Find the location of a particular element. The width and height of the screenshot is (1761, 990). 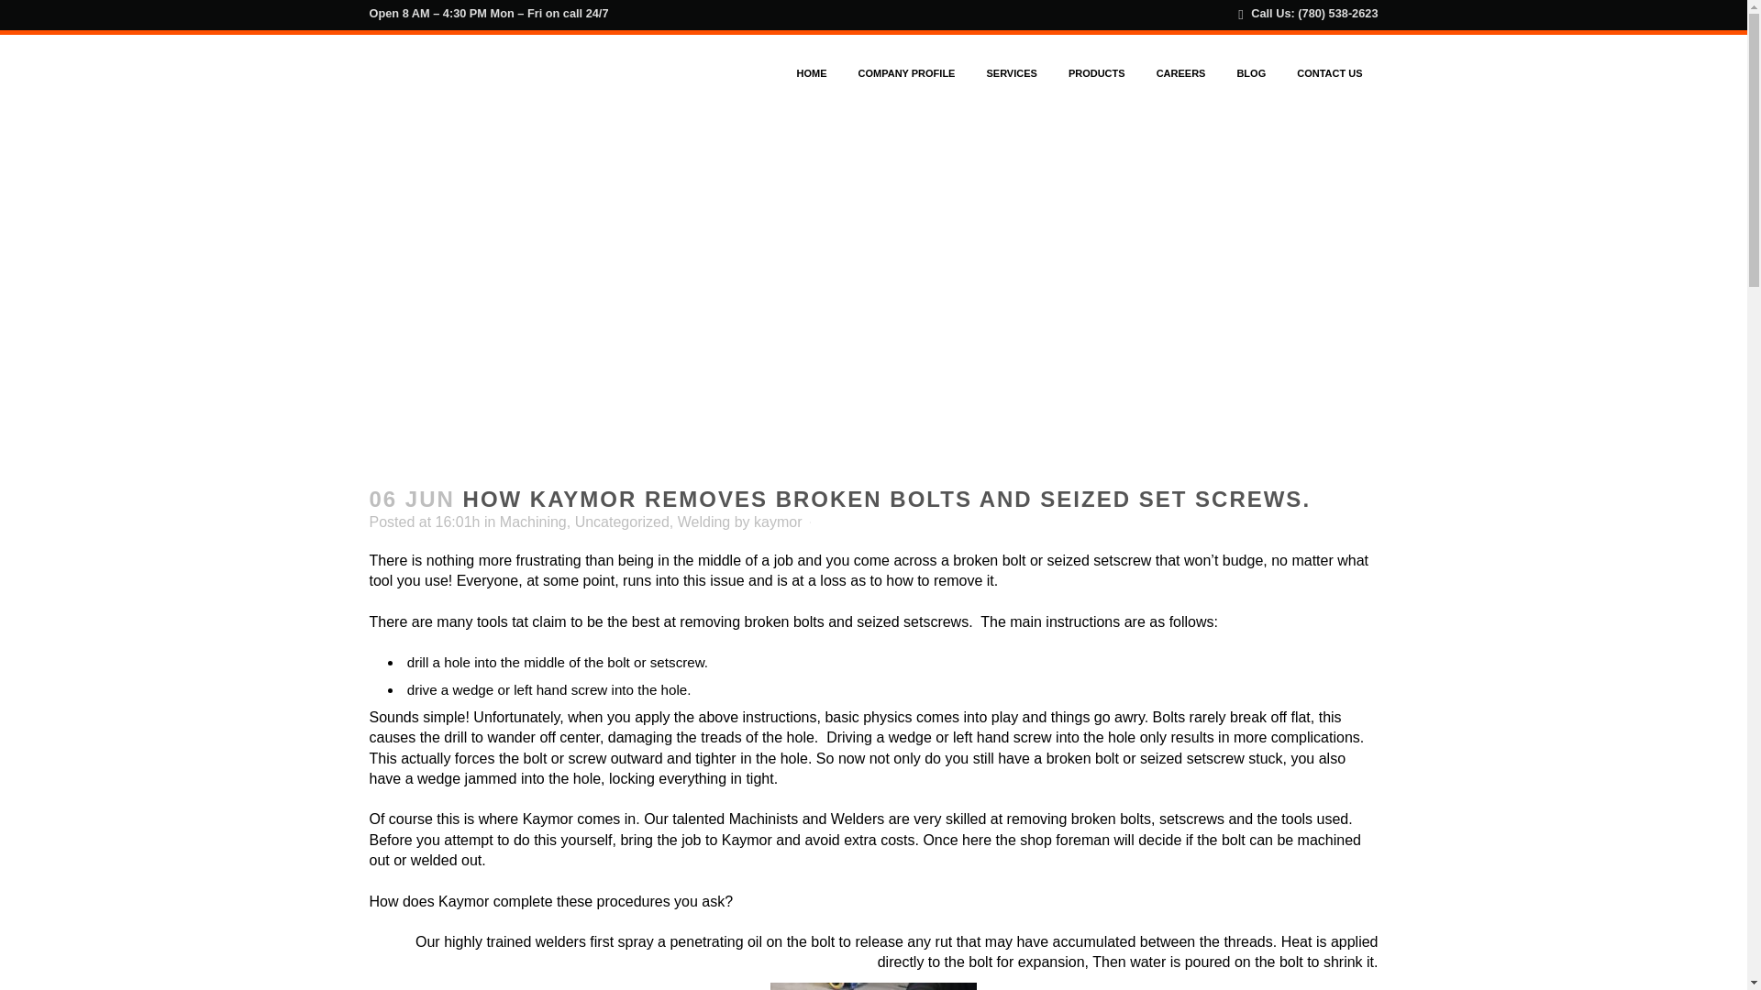

COMPANY PROFILE is located at coordinates (907, 73).